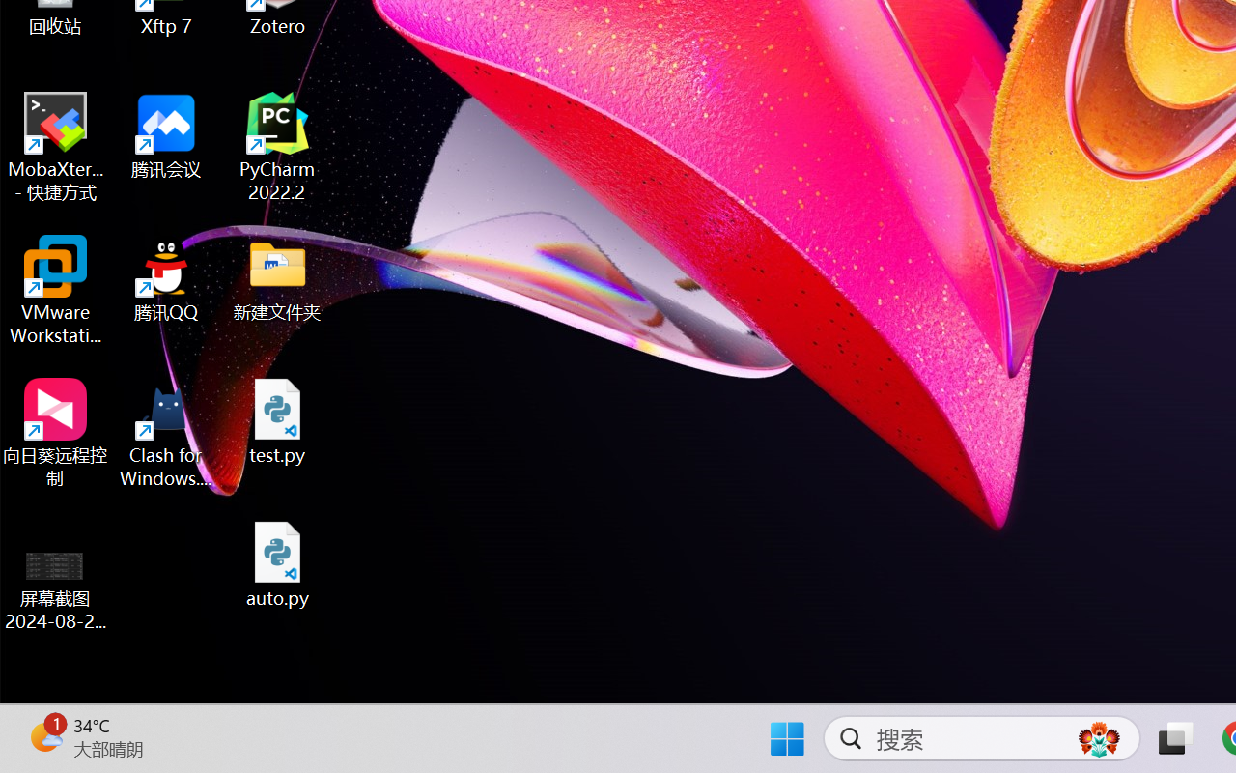 The width and height of the screenshot is (1236, 773). What do you see at coordinates (278, 564) in the screenshot?
I see `auto.py` at bounding box center [278, 564].